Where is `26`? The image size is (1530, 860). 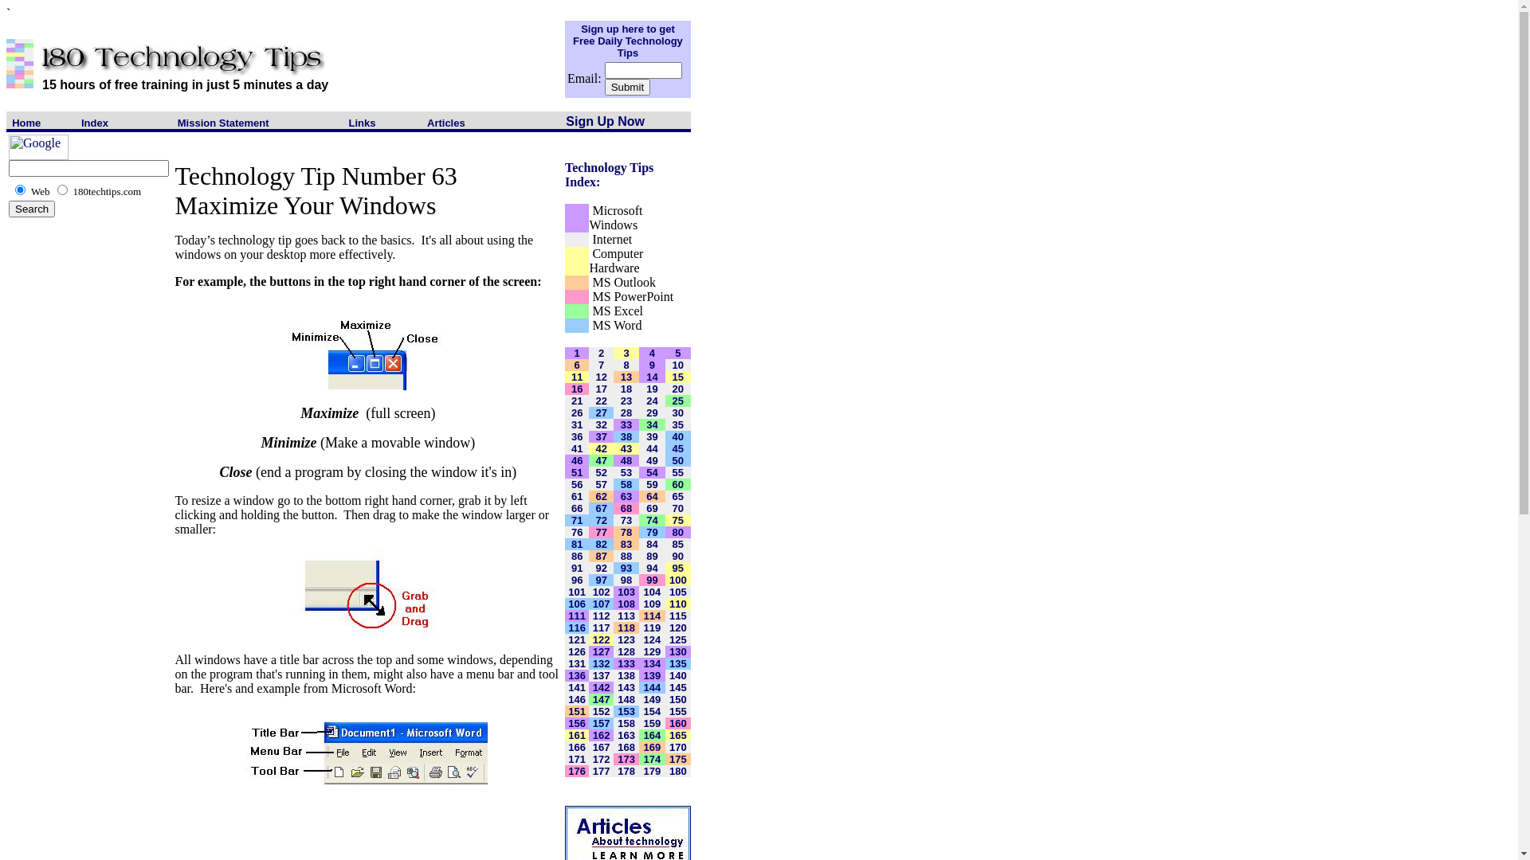 26 is located at coordinates (577, 412).